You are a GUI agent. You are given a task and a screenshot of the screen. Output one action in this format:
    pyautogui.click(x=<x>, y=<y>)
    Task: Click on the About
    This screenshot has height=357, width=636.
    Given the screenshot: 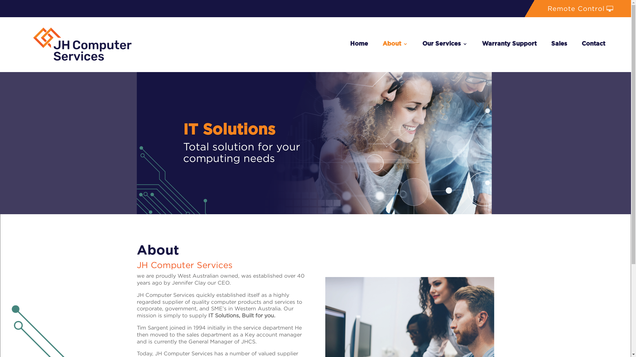 What is the action you would take?
    pyautogui.click(x=395, y=44)
    